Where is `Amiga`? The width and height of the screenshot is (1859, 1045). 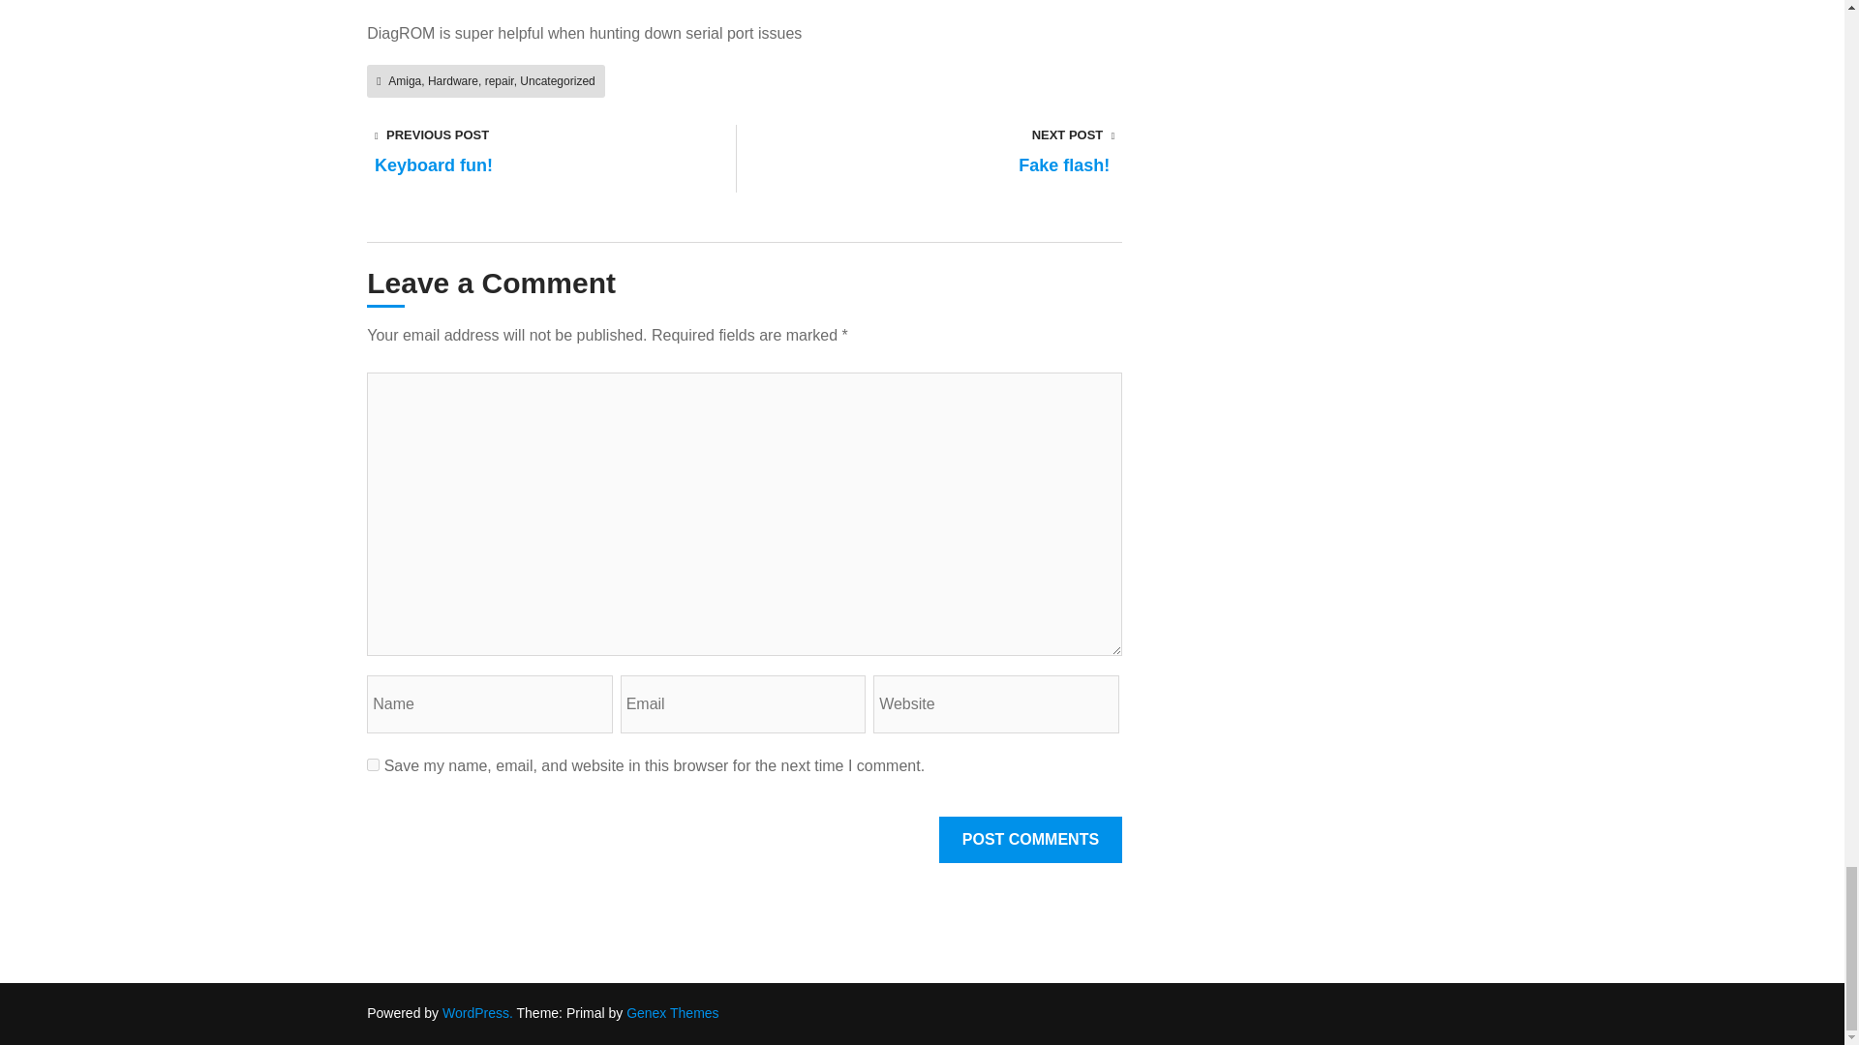 Amiga is located at coordinates (405, 80).